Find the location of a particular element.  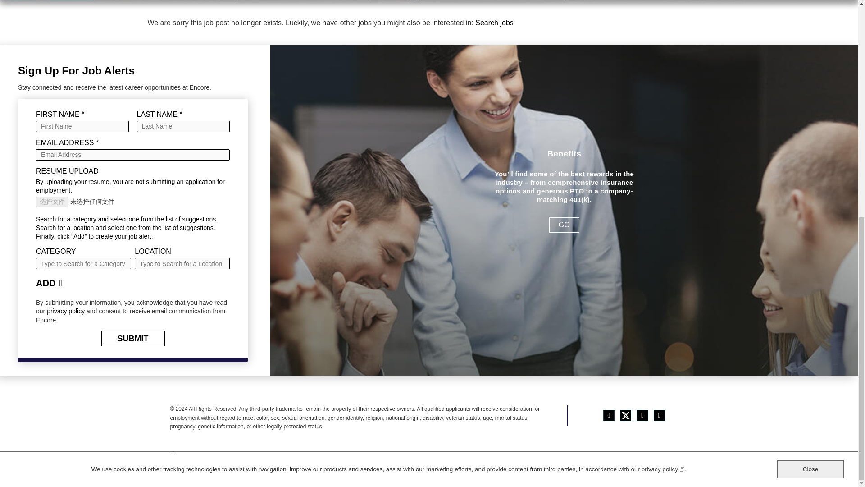

ADD is located at coordinates (53, 283).